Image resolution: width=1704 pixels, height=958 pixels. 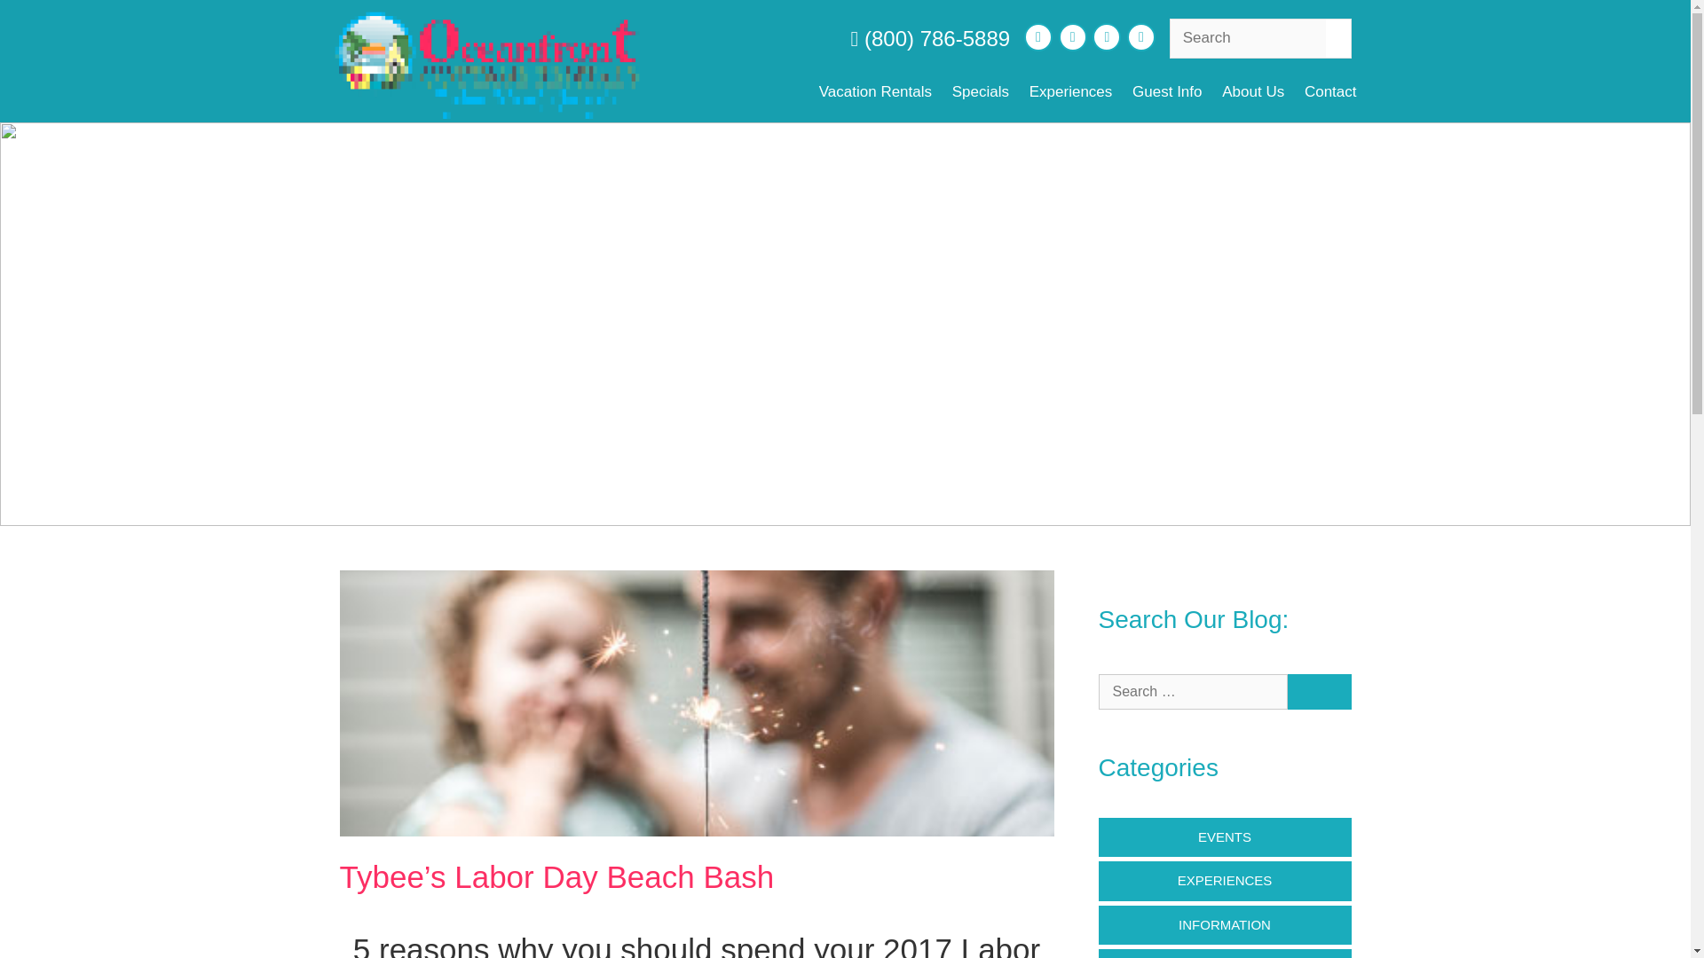 What do you see at coordinates (1070, 92) in the screenshot?
I see `Experiences` at bounding box center [1070, 92].